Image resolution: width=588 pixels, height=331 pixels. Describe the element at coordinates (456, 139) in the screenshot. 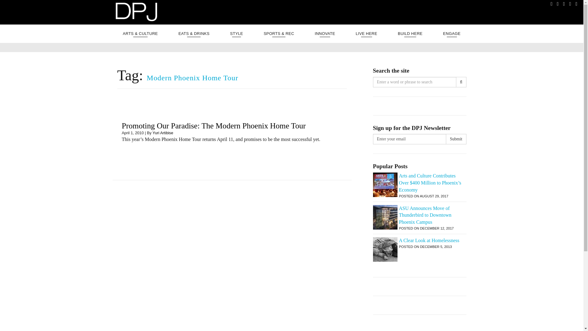

I see `Submit` at that location.